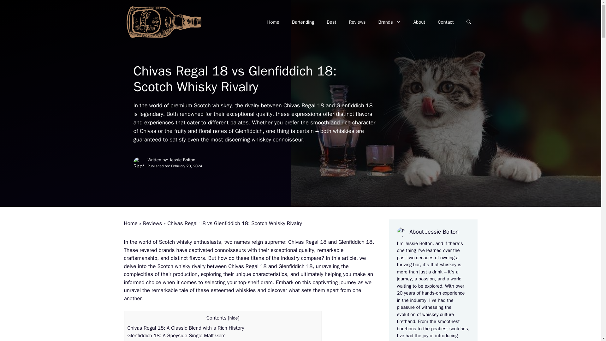  What do you see at coordinates (419, 22) in the screenshot?
I see `About` at bounding box center [419, 22].